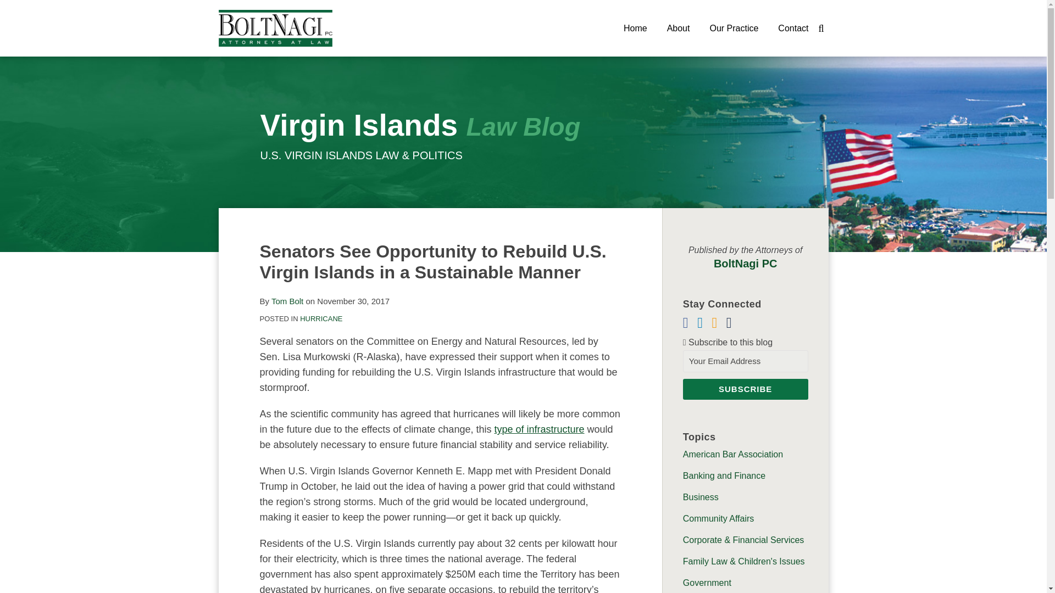  Describe the element at coordinates (421, 125) in the screenshot. I see `Virgin Islands Law Blog` at that location.